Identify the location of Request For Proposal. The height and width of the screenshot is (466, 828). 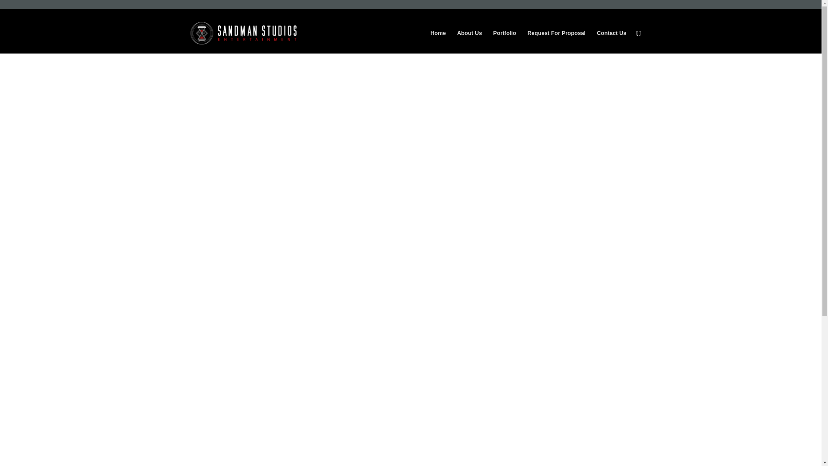
(556, 42).